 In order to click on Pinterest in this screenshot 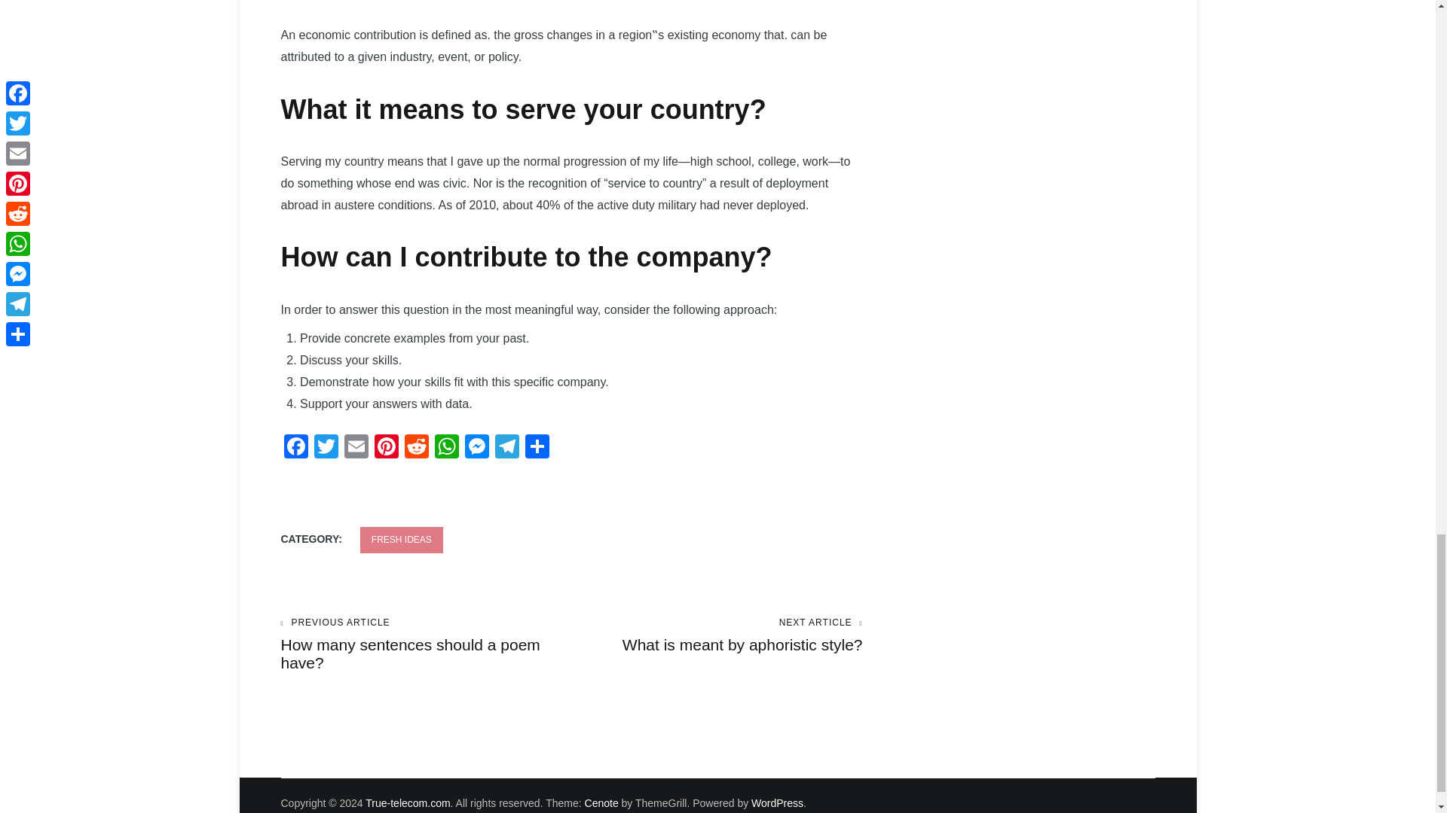, I will do `click(426, 644)`.